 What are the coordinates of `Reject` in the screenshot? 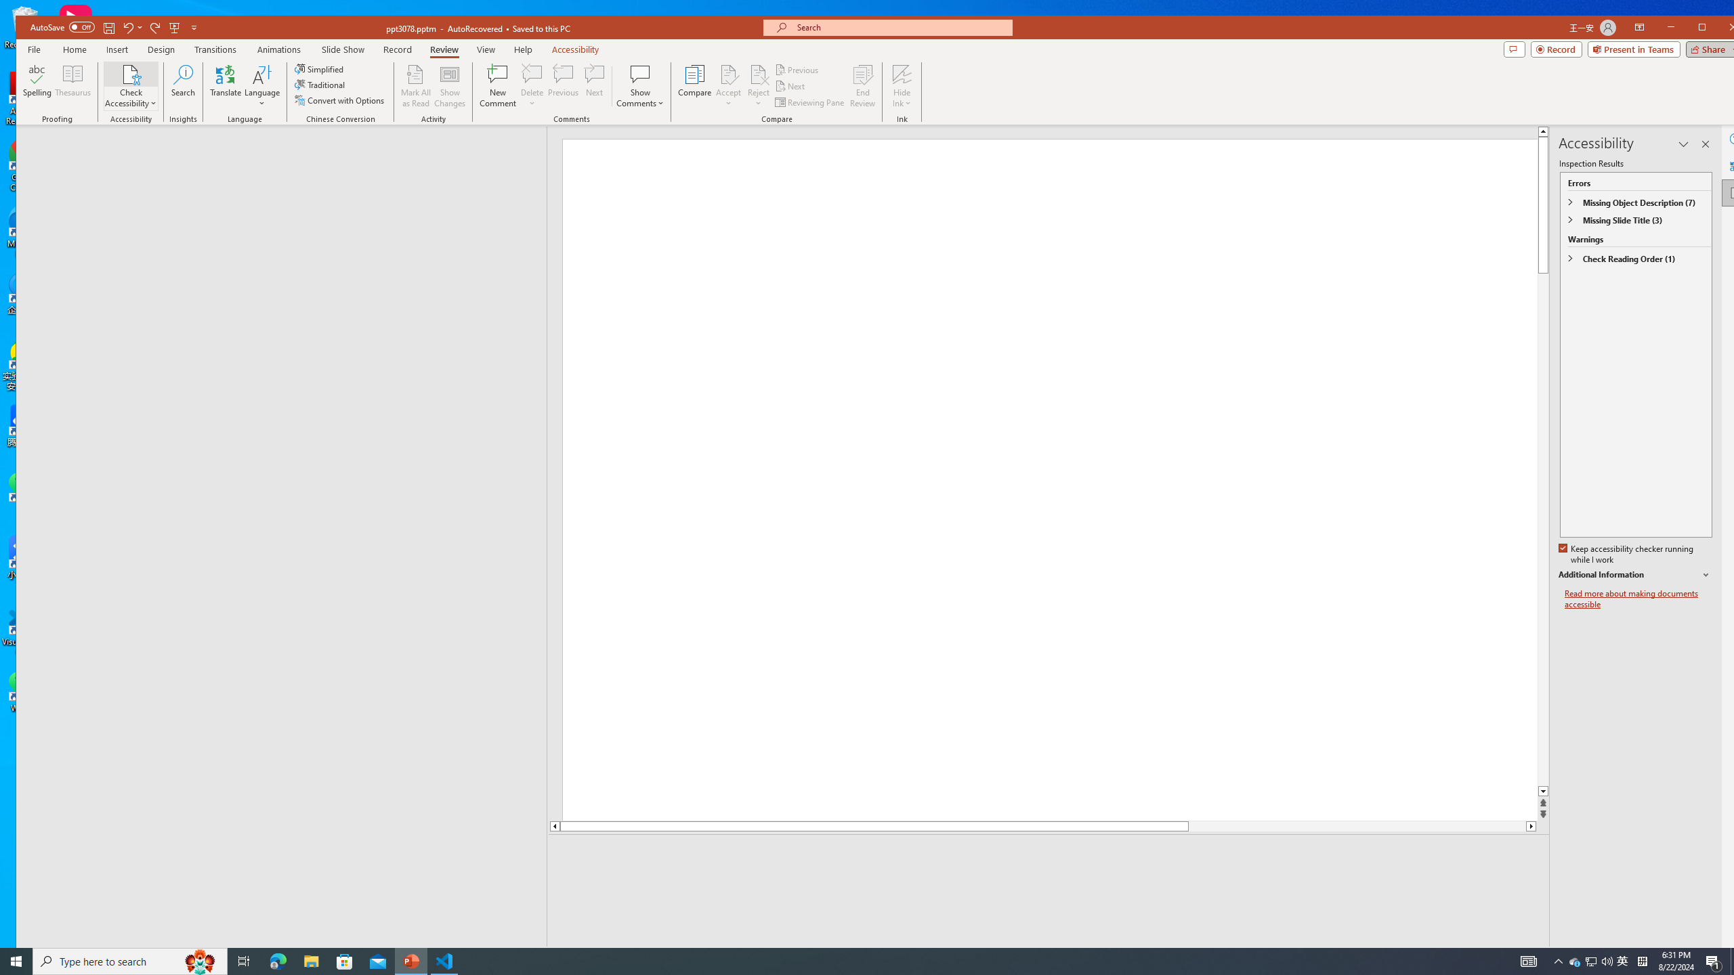 It's located at (759, 86).